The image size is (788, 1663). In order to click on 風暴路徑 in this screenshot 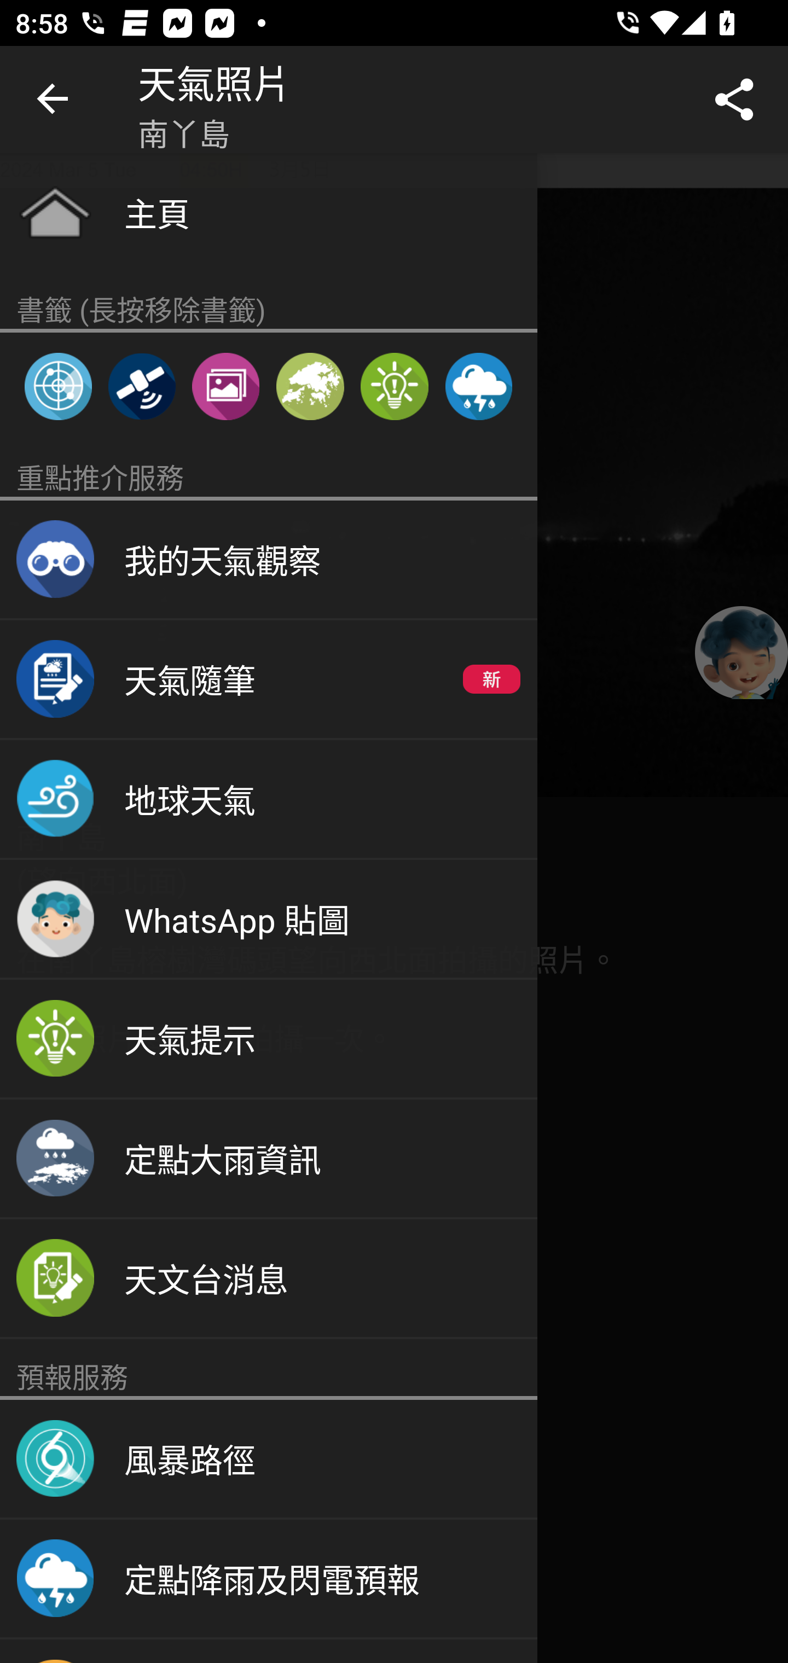, I will do `click(269, 1459)`.